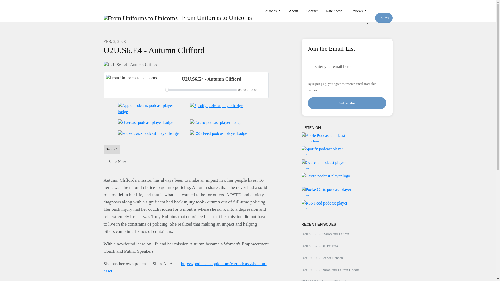  What do you see at coordinates (131, 65) in the screenshot?
I see `U2U.S6.E4 - Autumn Clifford` at bounding box center [131, 65].